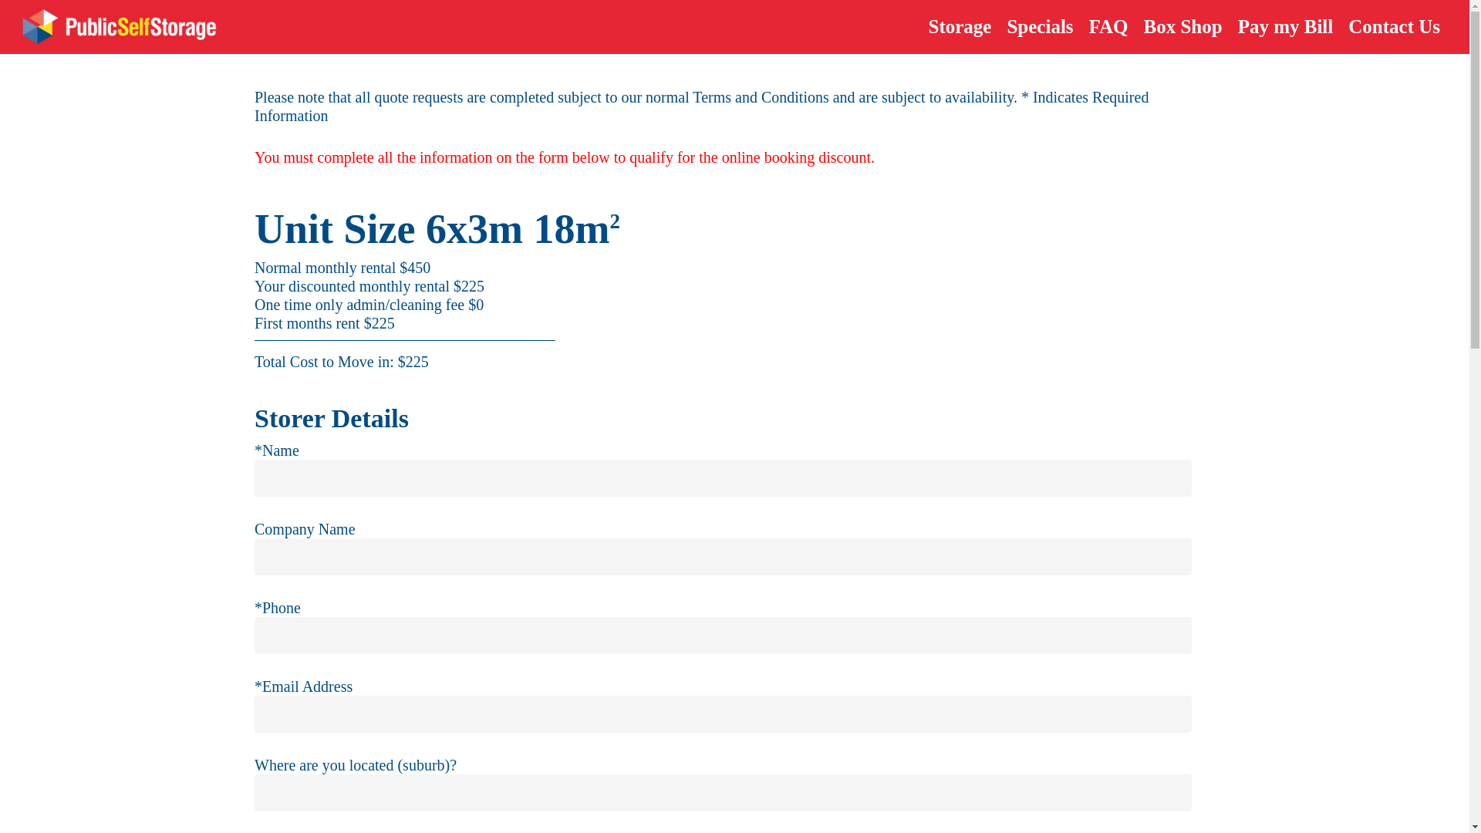 The width and height of the screenshot is (1481, 833). I want to click on Contact Us, so click(1394, 26).